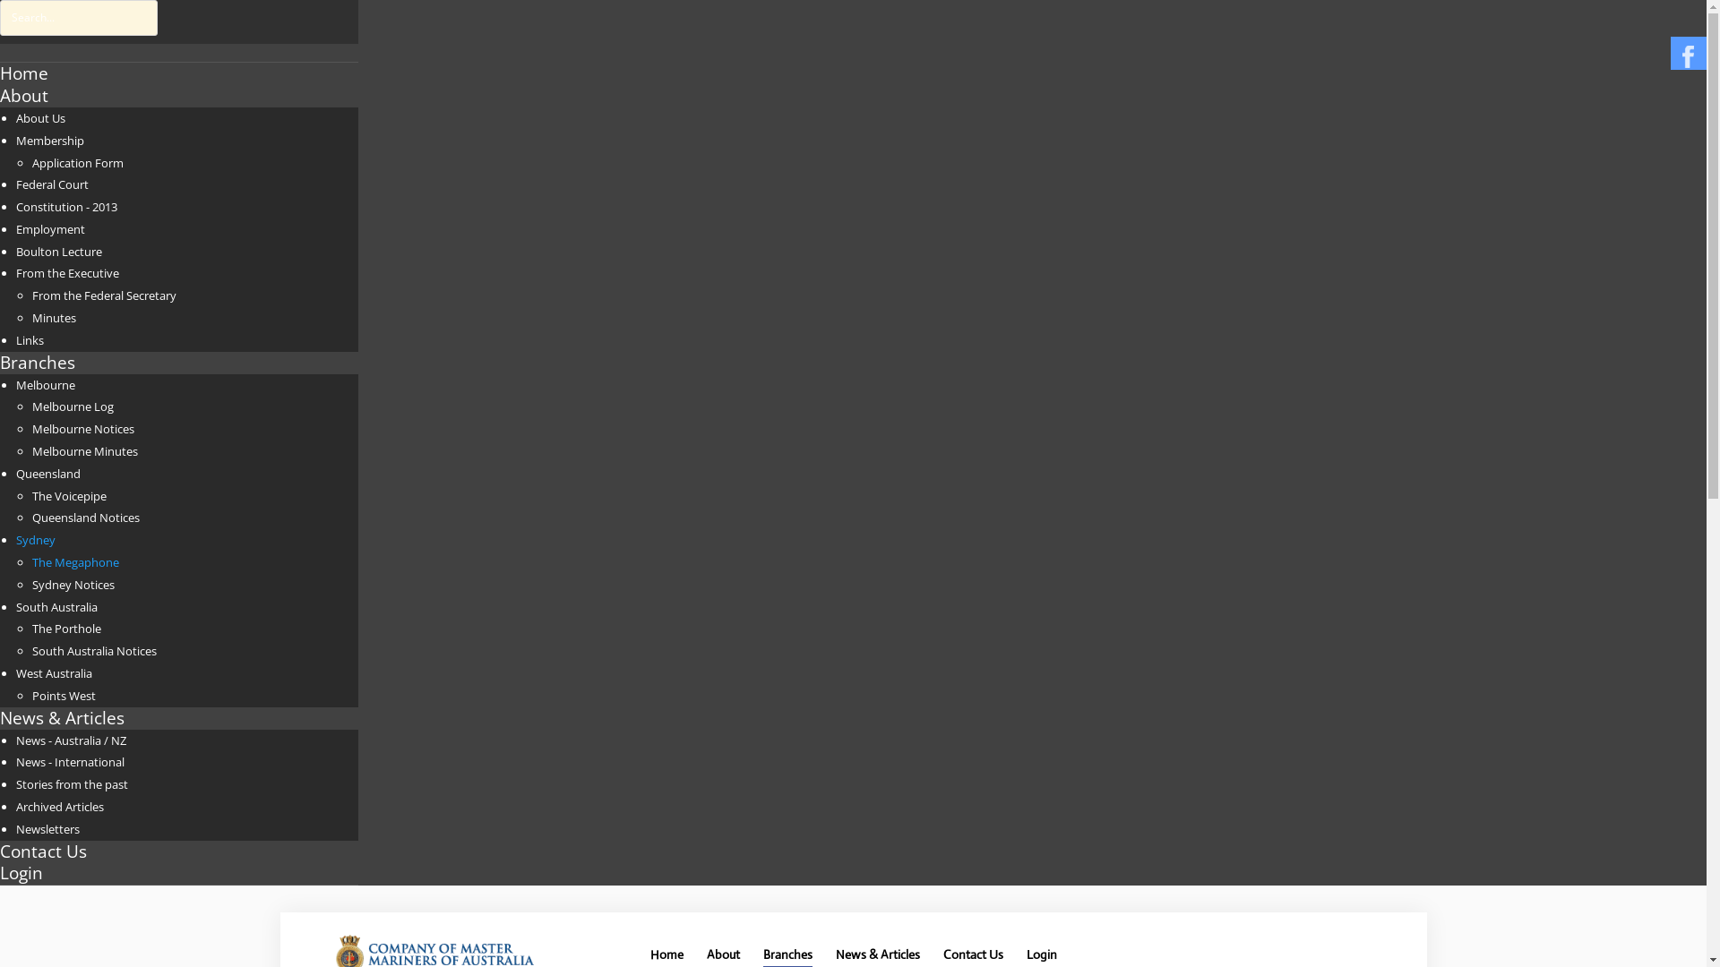 The image size is (1720, 967). I want to click on Branches, so click(788, 954).